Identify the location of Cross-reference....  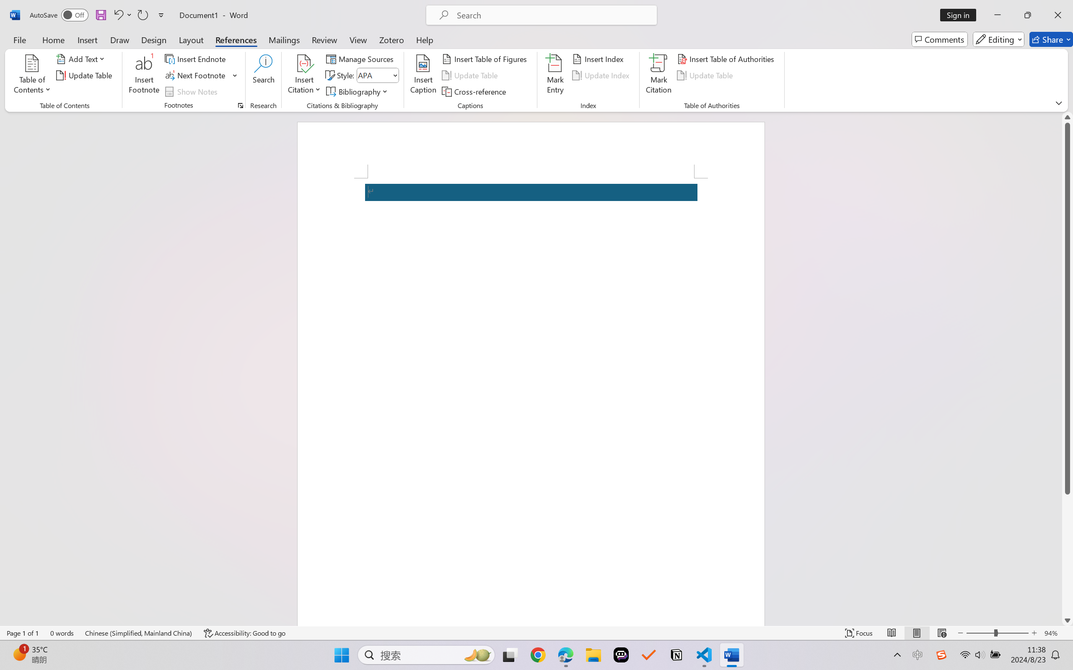
(475, 91).